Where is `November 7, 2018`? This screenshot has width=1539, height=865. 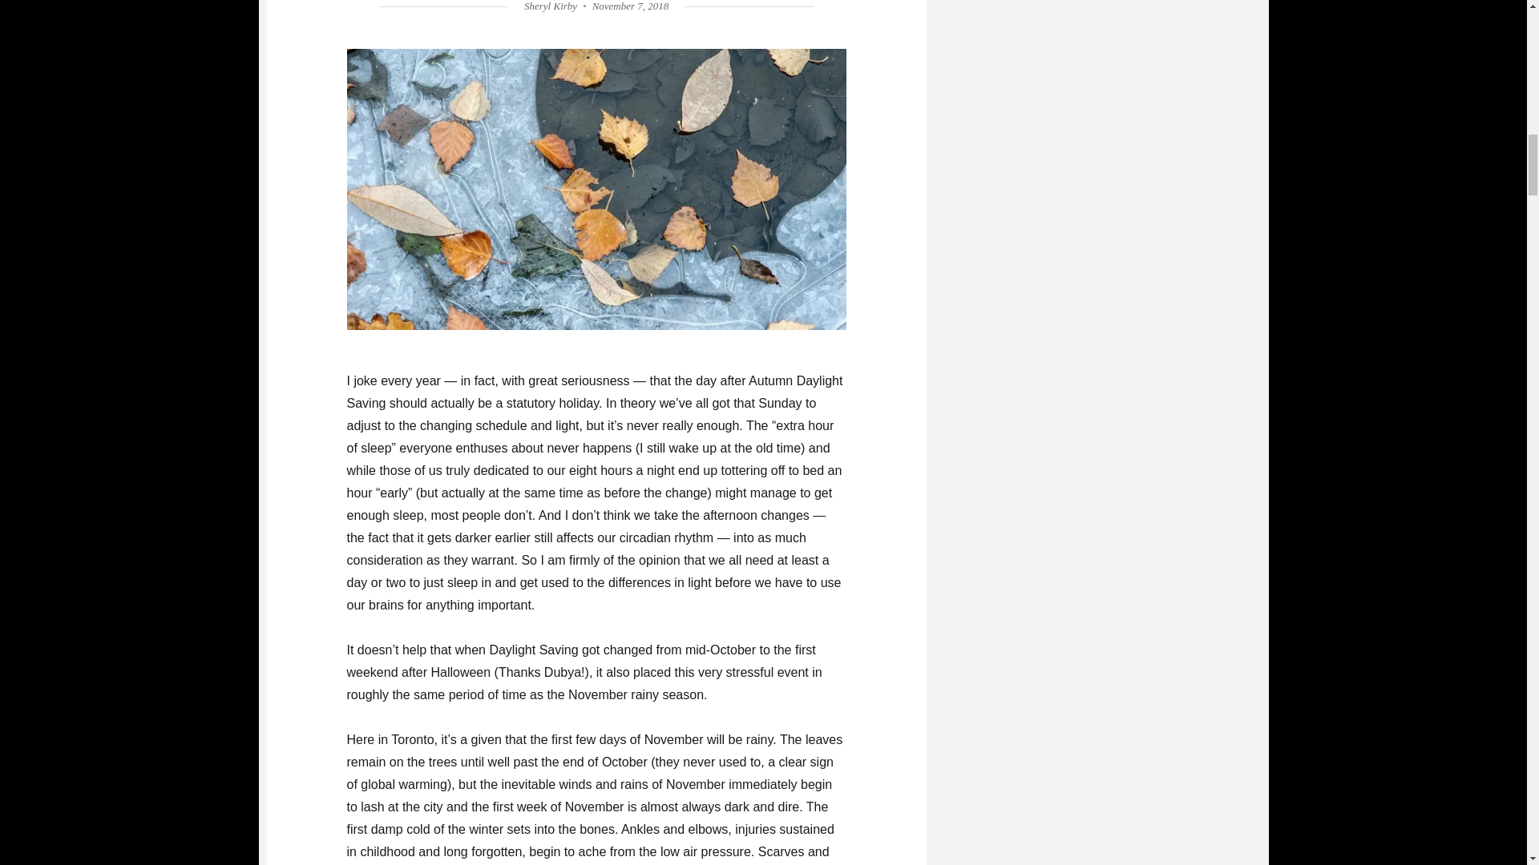
November 7, 2018 is located at coordinates (631, 6).